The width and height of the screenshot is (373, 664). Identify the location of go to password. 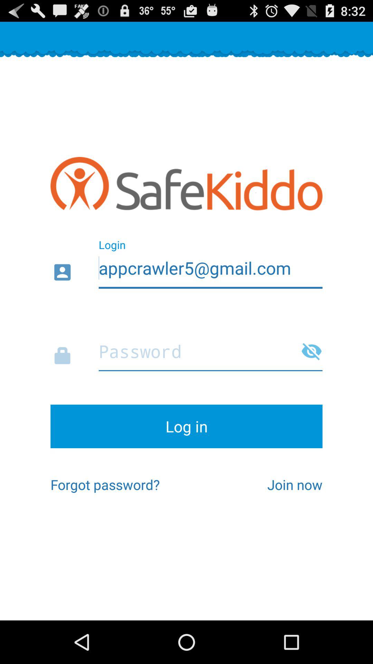
(186, 349).